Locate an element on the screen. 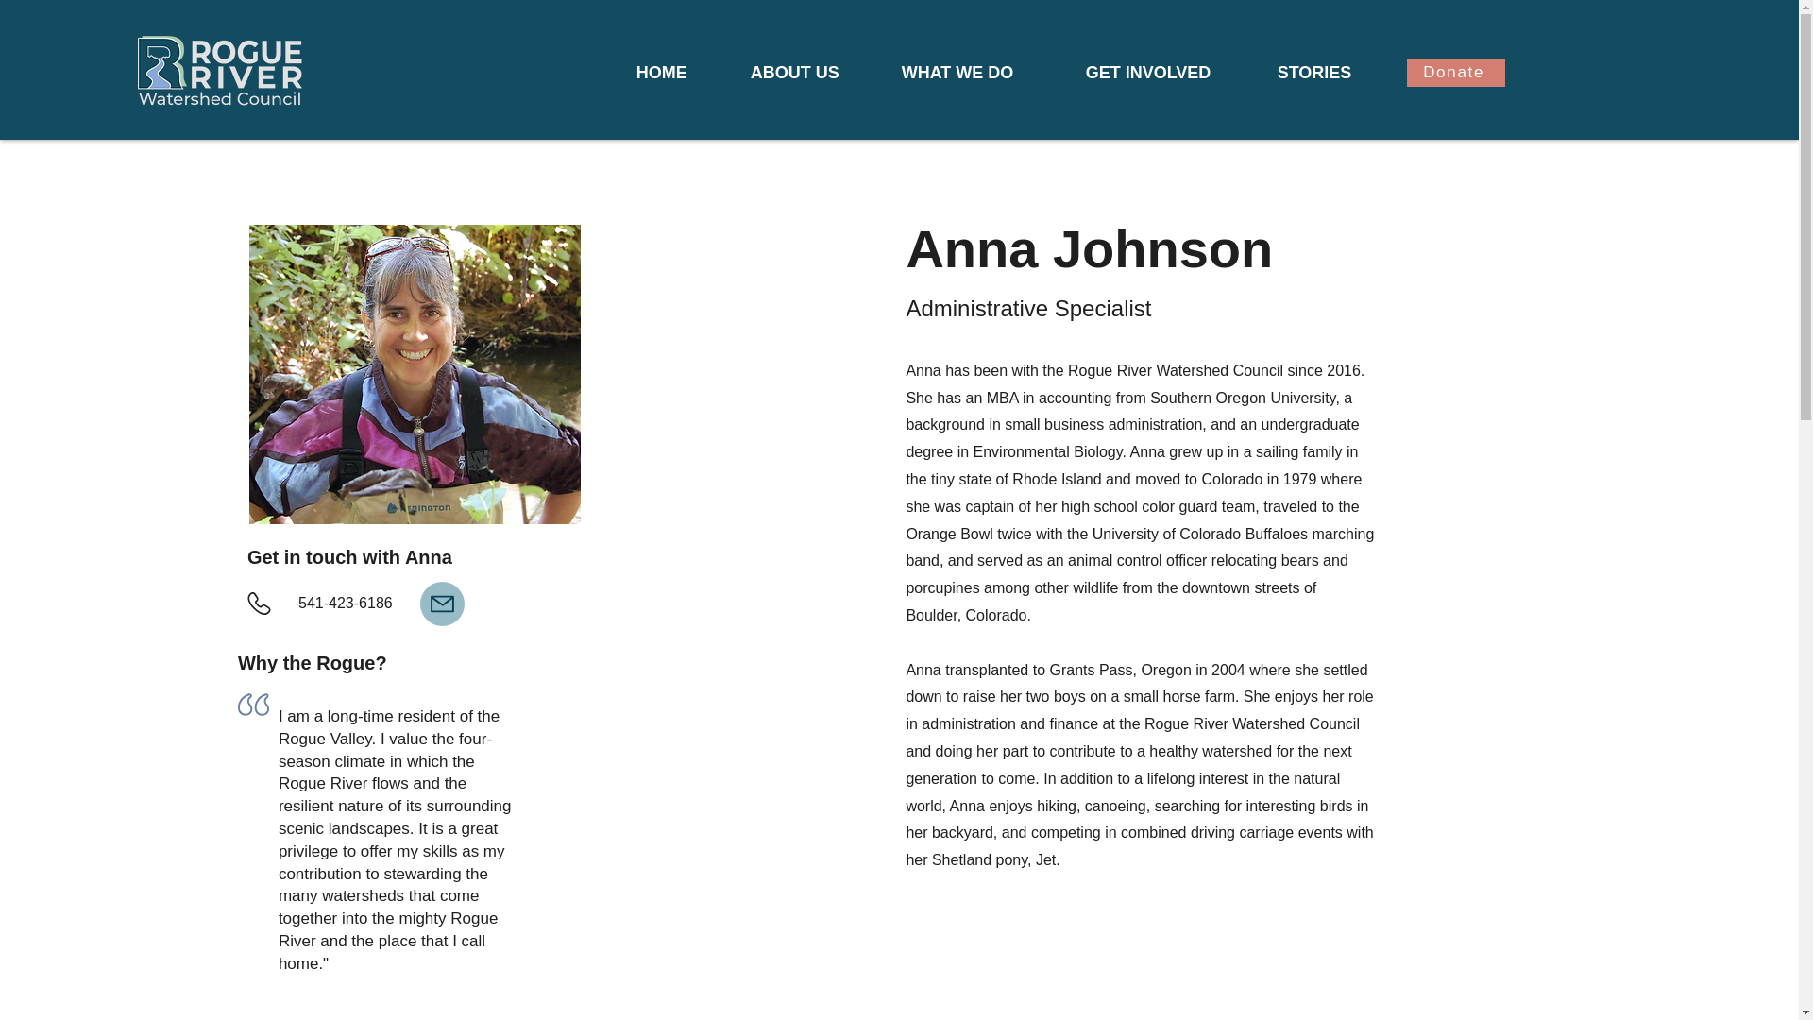 This screenshot has width=1813, height=1020. Donate is located at coordinates (1455, 72).